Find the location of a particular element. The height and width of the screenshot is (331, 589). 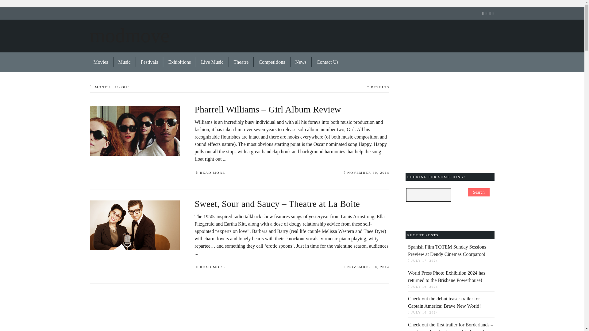

READ MORE is located at coordinates (210, 268).